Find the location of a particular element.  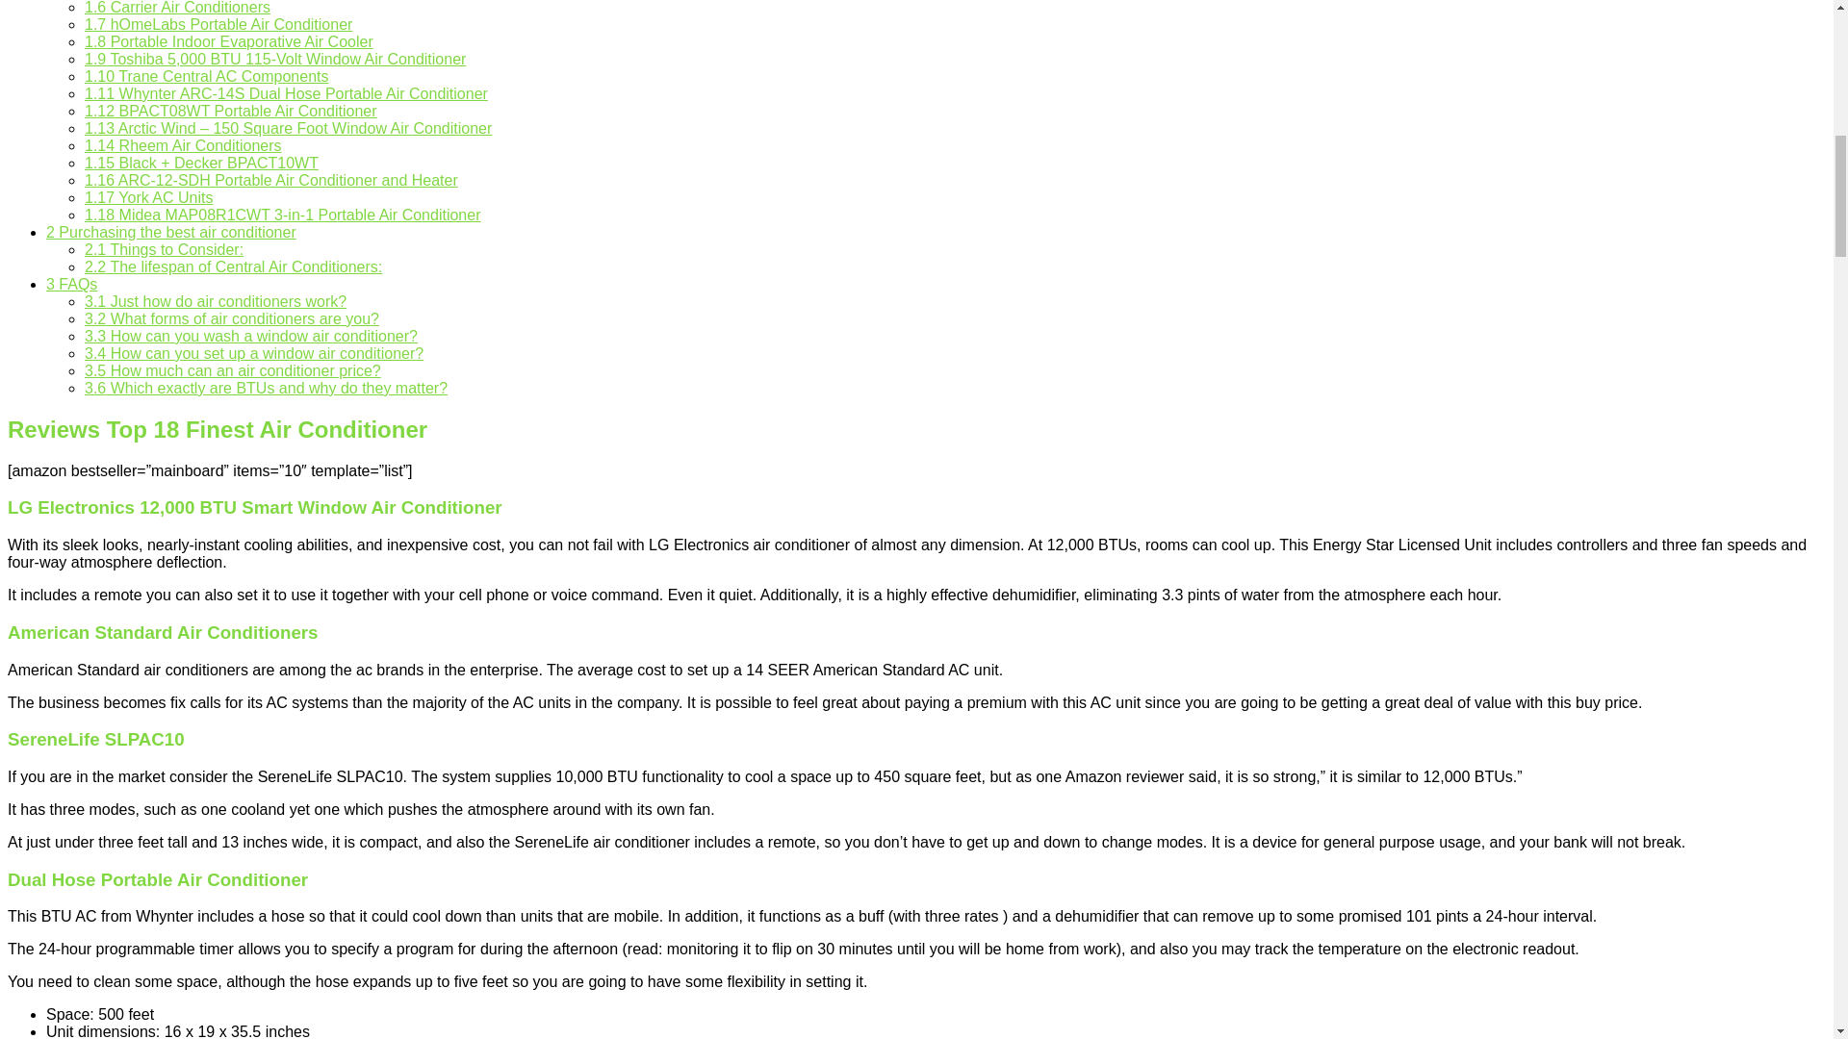

1.10 Trane Central AC Components is located at coordinates (206, 76).